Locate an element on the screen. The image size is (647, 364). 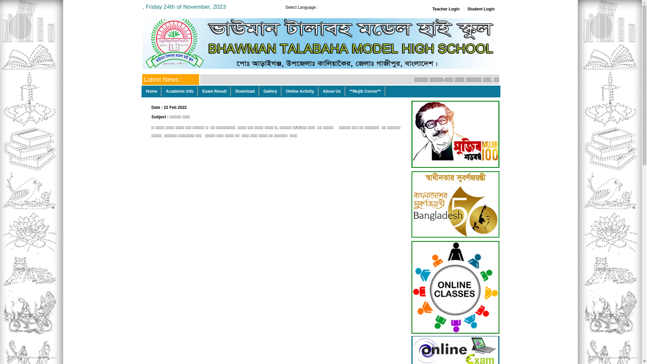
Teacher Login is located at coordinates (446, 9).